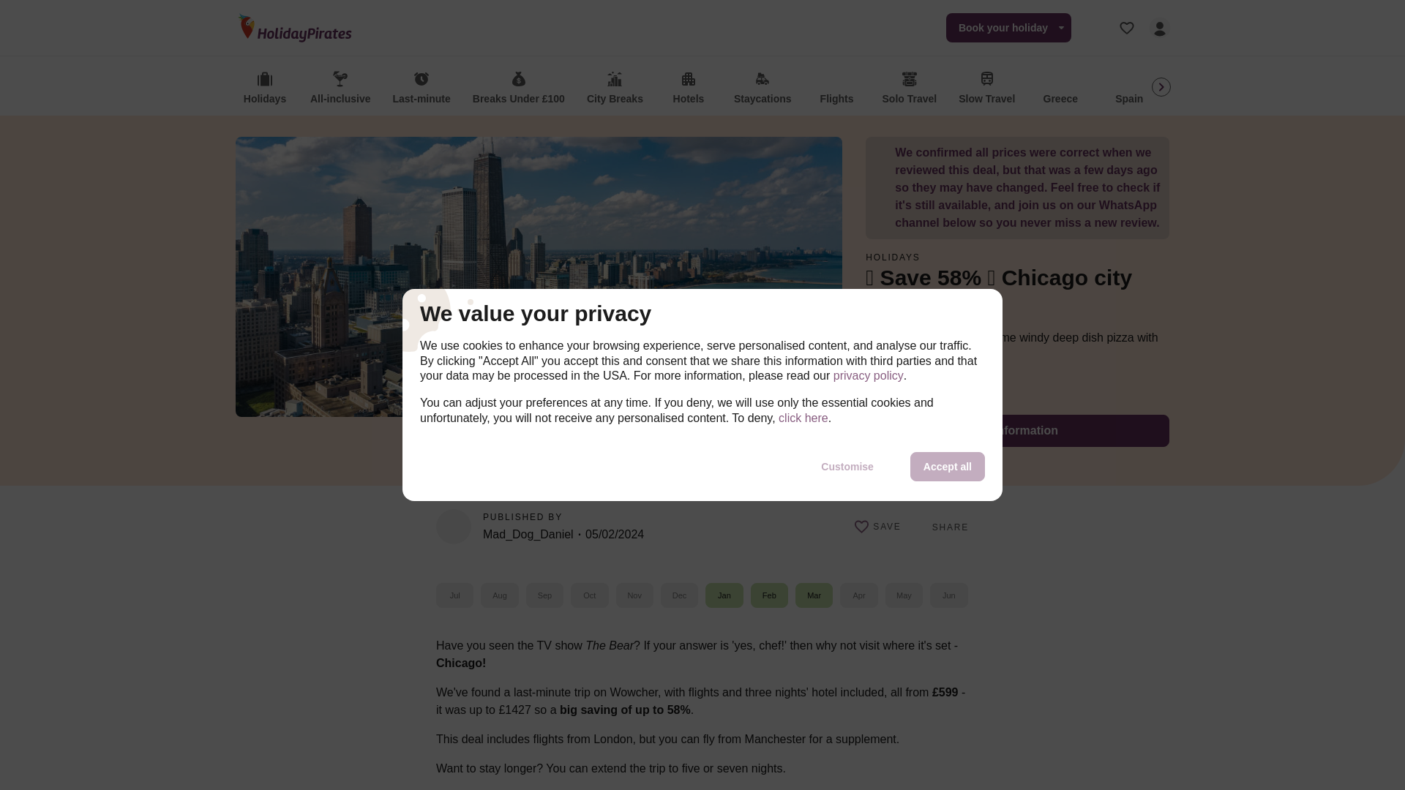  I want to click on Accept all, so click(947, 466).